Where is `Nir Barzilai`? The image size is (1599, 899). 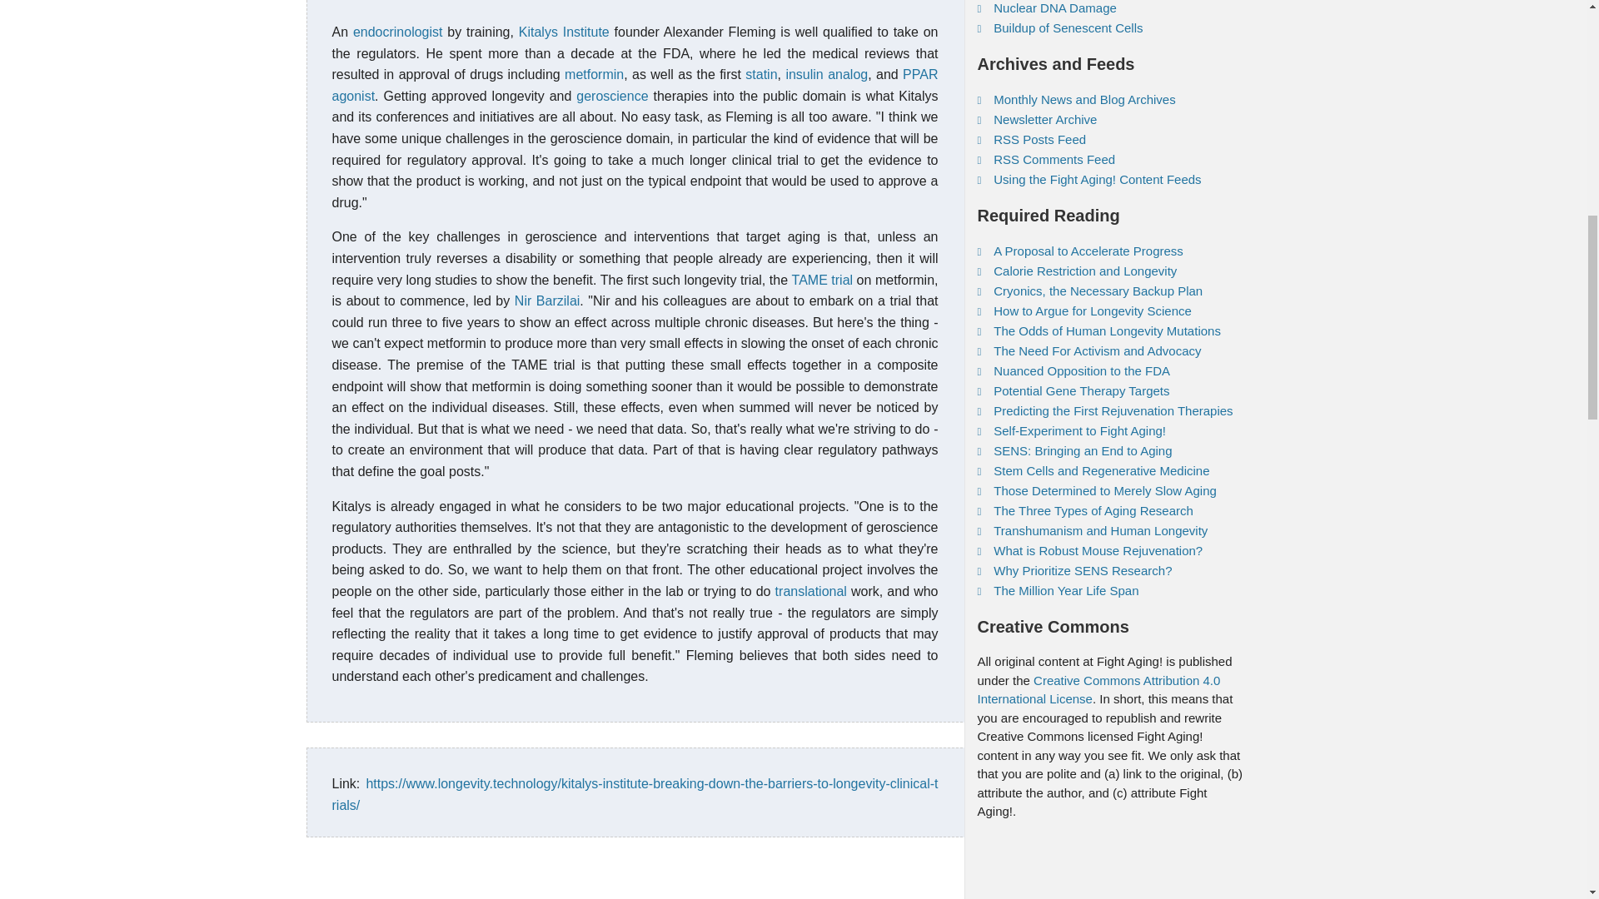 Nir Barzilai is located at coordinates (546, 301).